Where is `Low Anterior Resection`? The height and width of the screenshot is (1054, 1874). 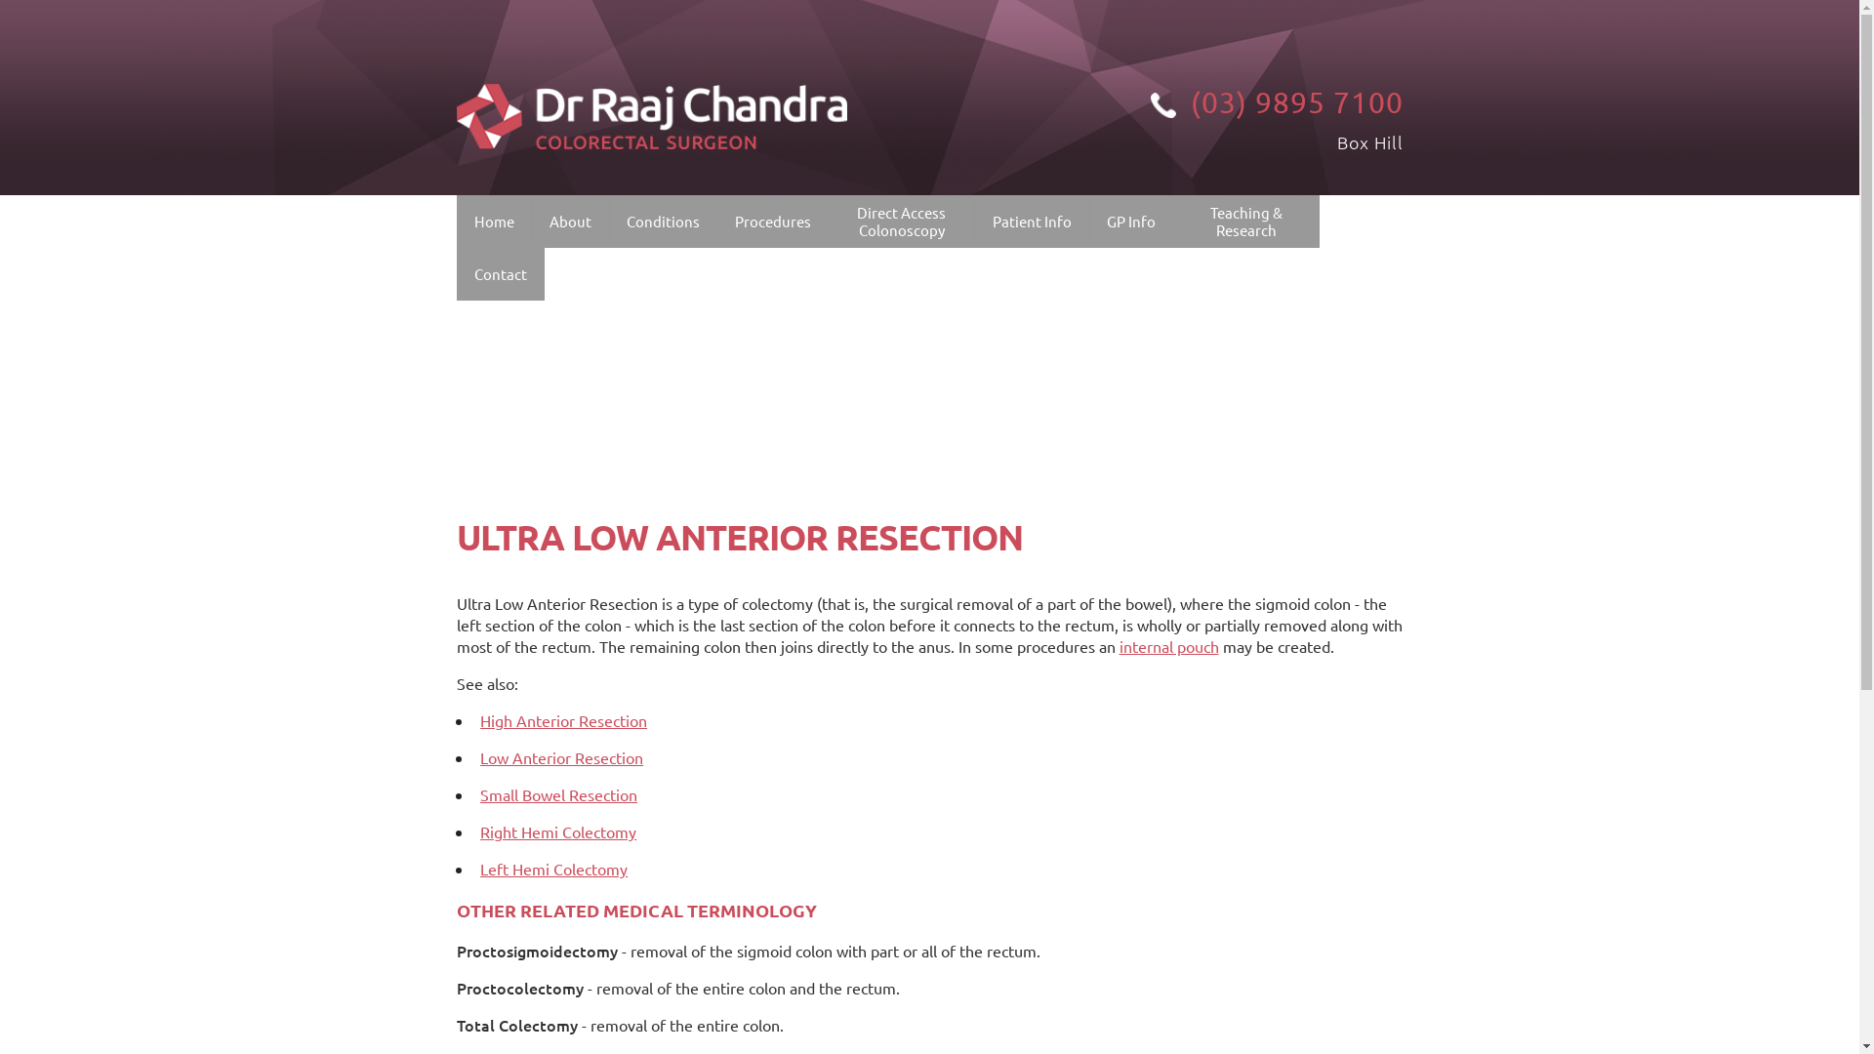
Low Anterior Resection is located at coordinates (853, 408).